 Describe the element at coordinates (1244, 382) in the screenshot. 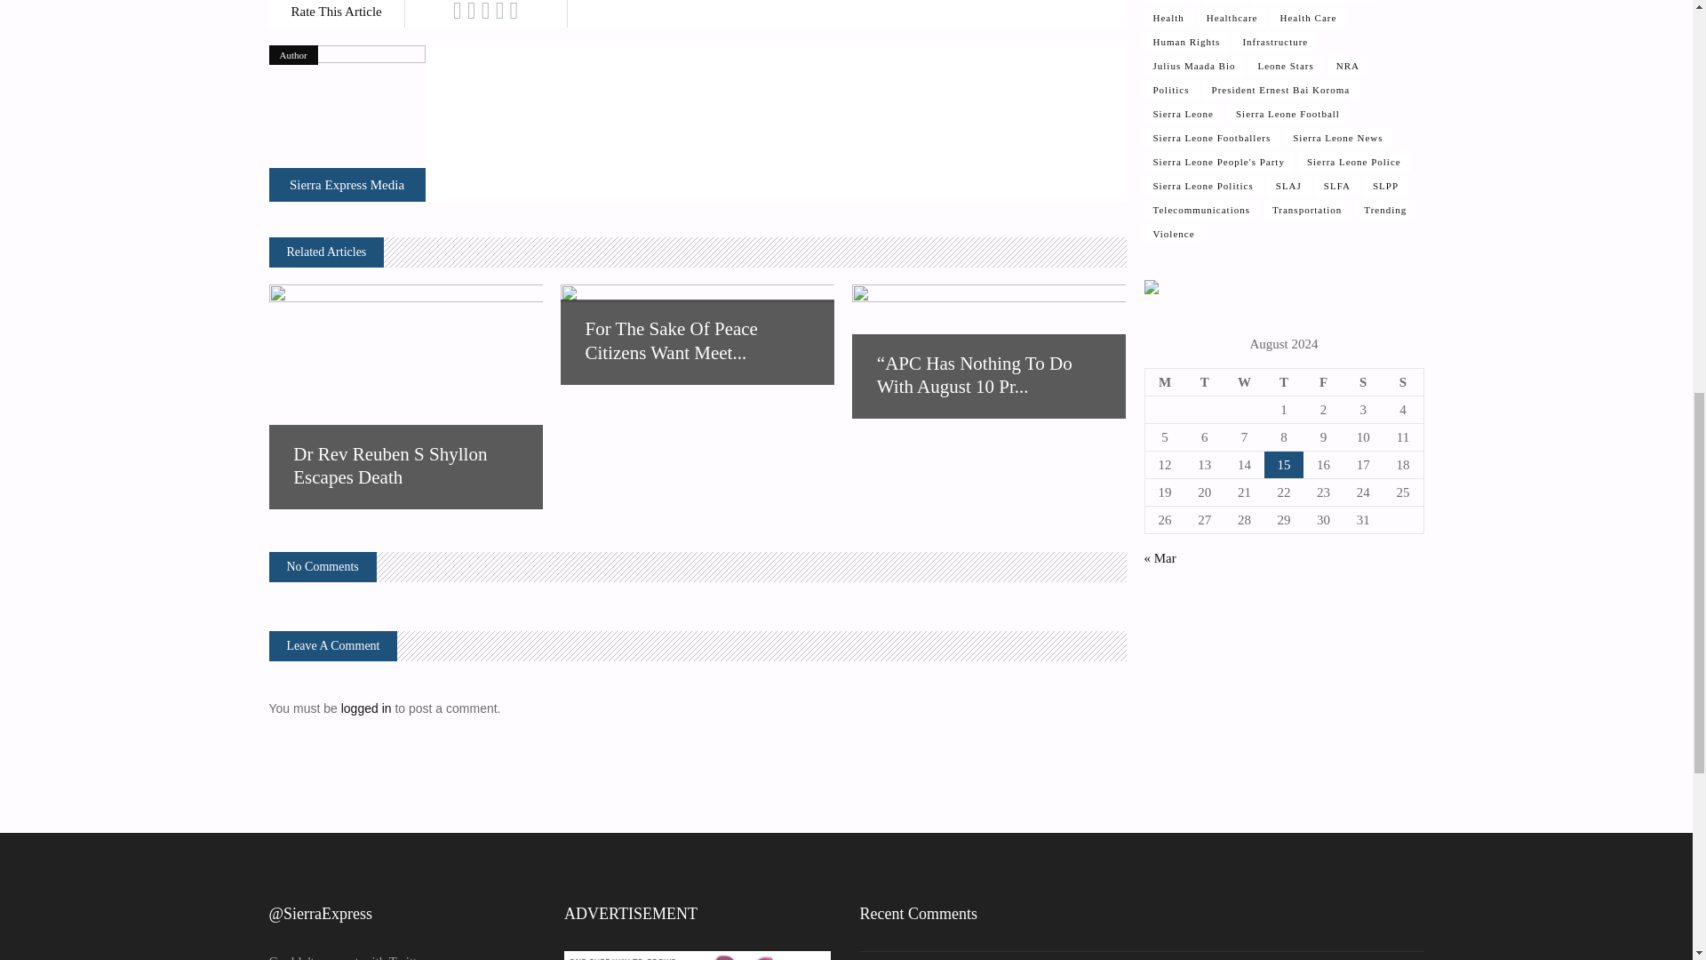

I see `Wednesday` at that location.